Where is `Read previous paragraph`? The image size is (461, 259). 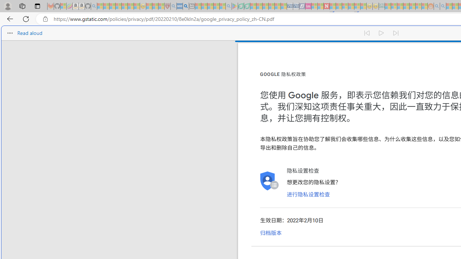 Read previous paragraph is located at coordinates (367, 33).